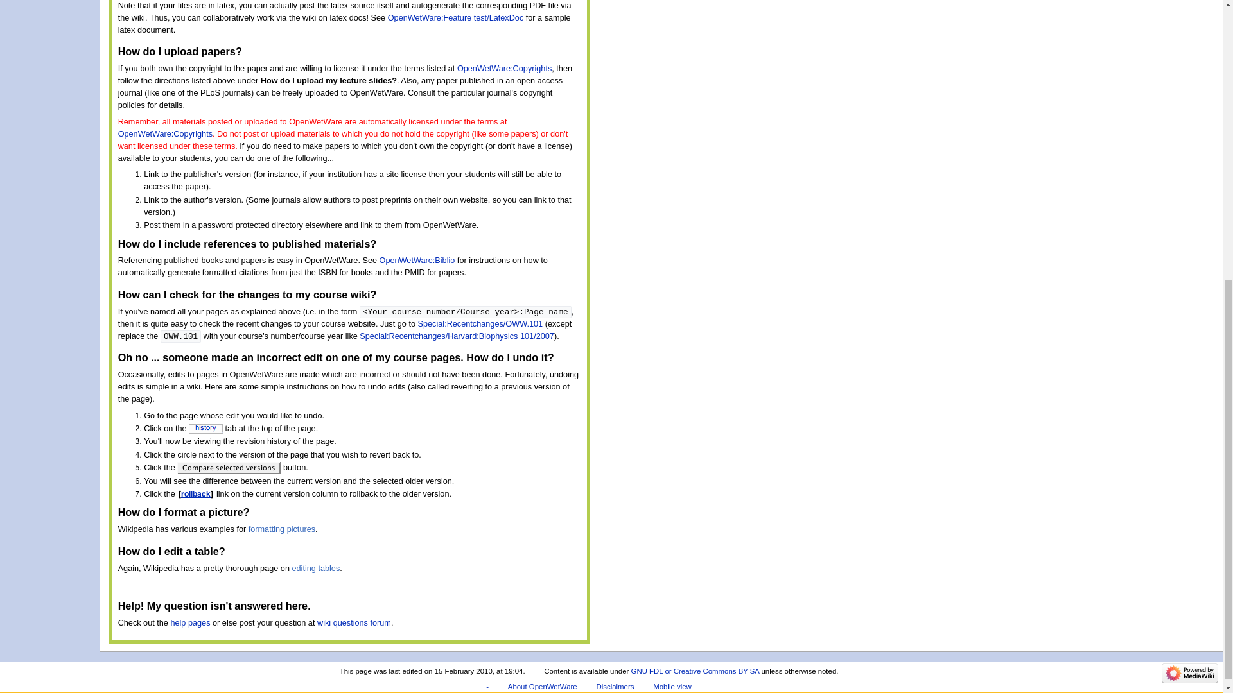 This screenshot has width=1233, height=693. Describe the element at coordinates (315, 569) in the screenshot. I see `metawikipedia:Table` at that location.